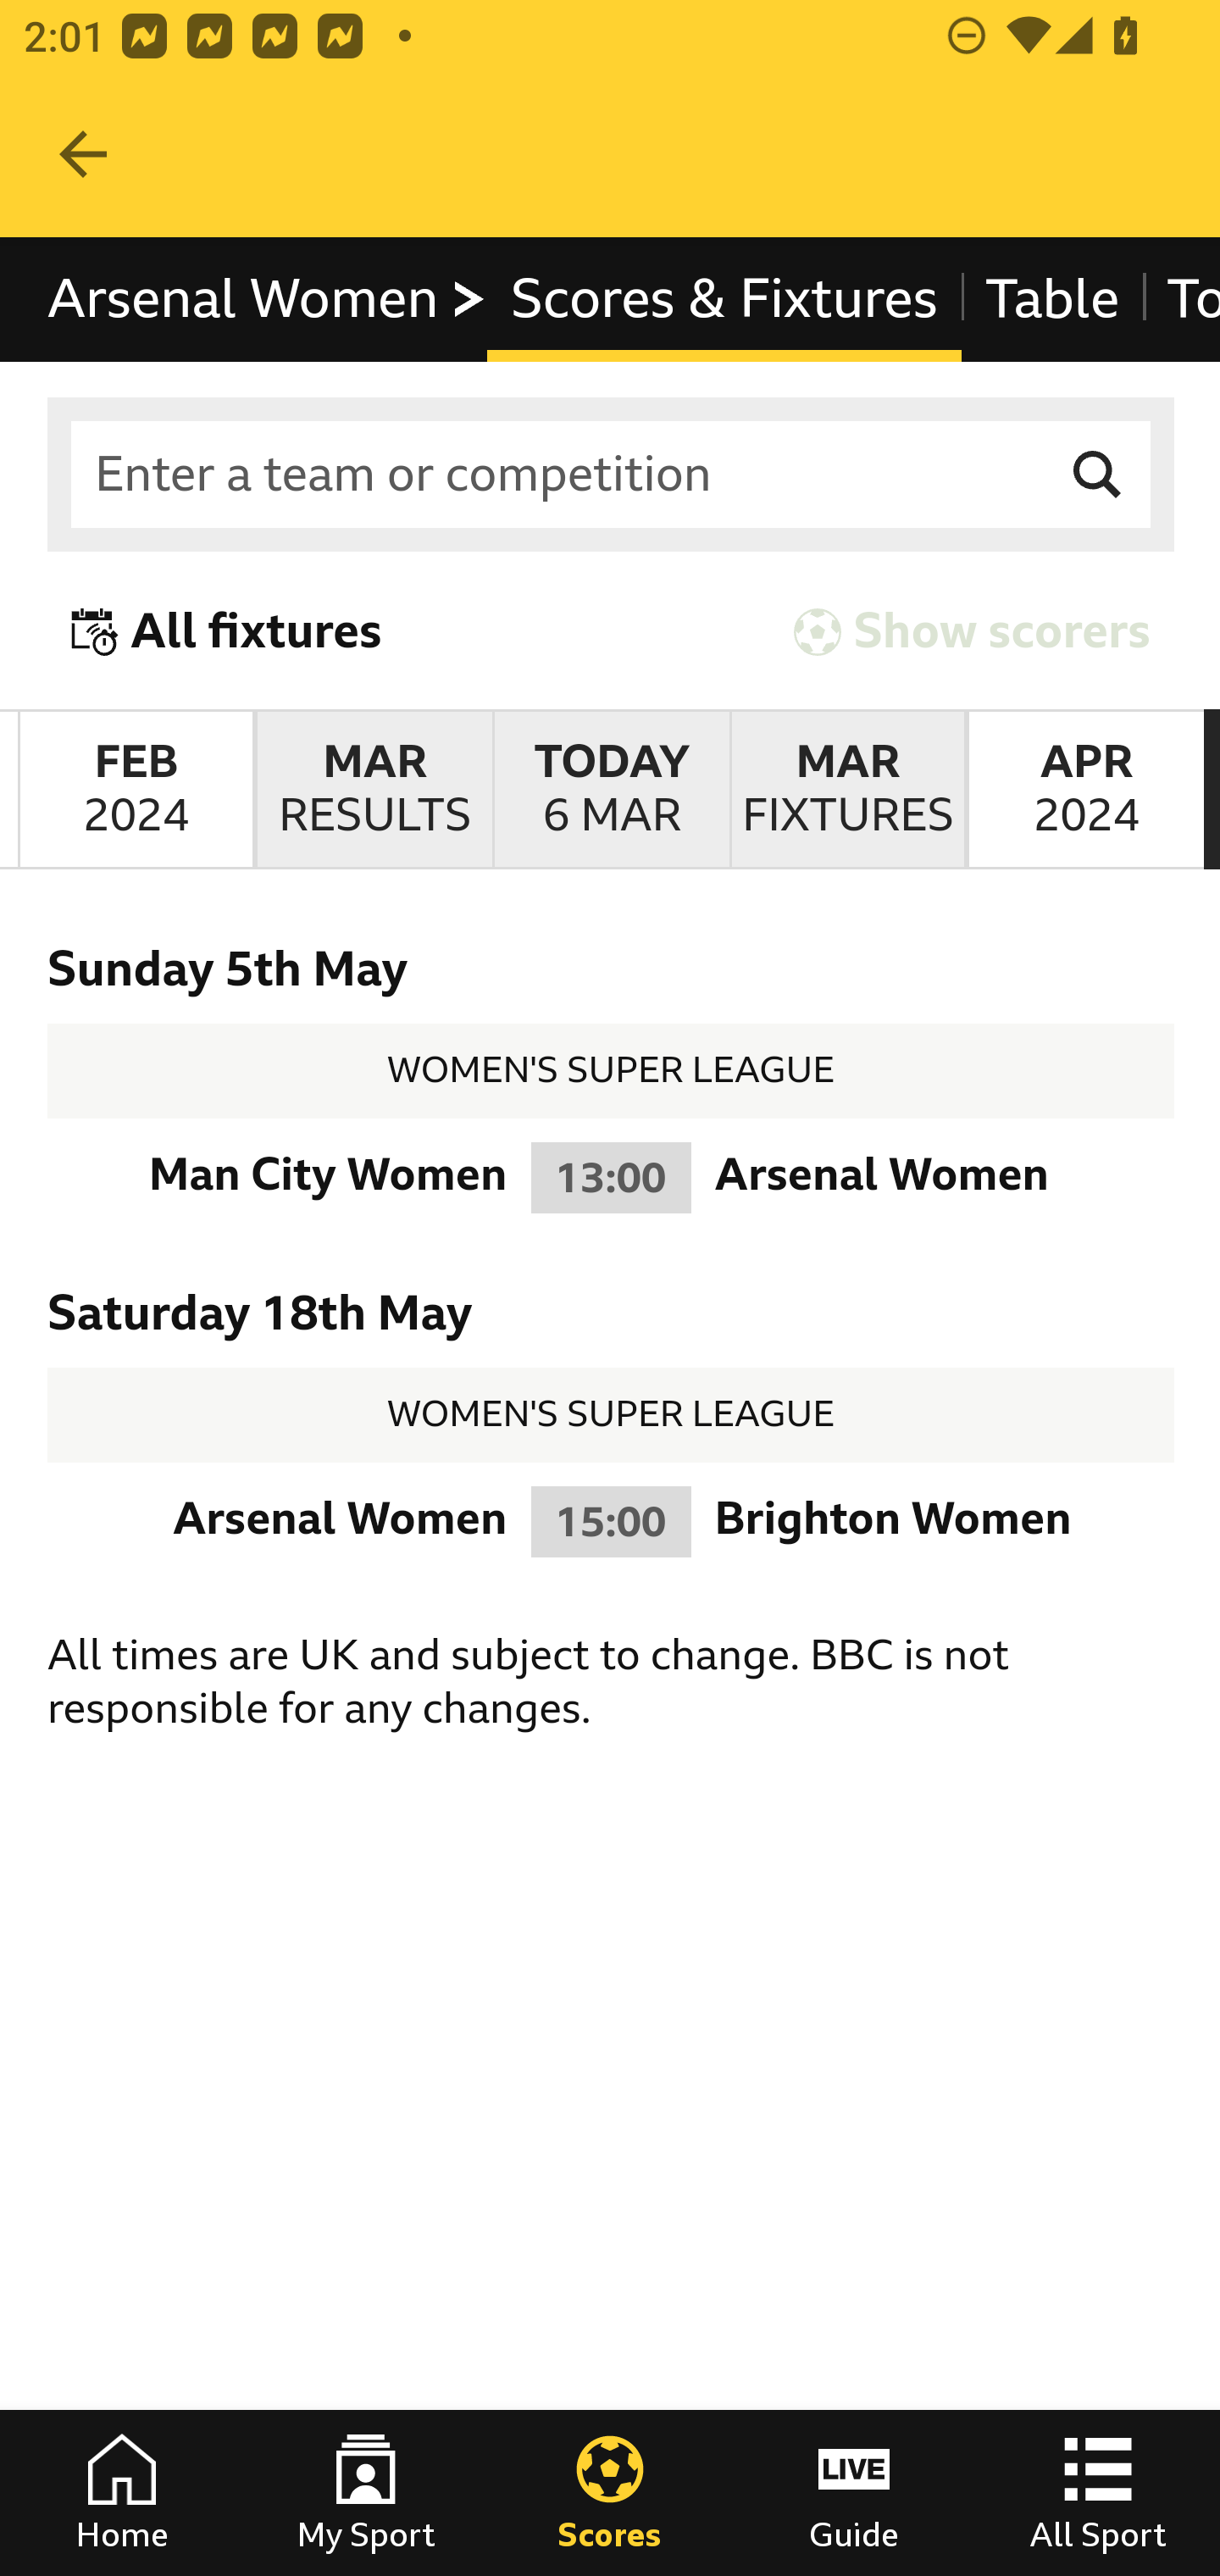 This screenshot has height=2576, width=1220. What do you see at coordinates (227, 630) in the screenshot?
I see `All fixtures` at bounding box center [227, 630].